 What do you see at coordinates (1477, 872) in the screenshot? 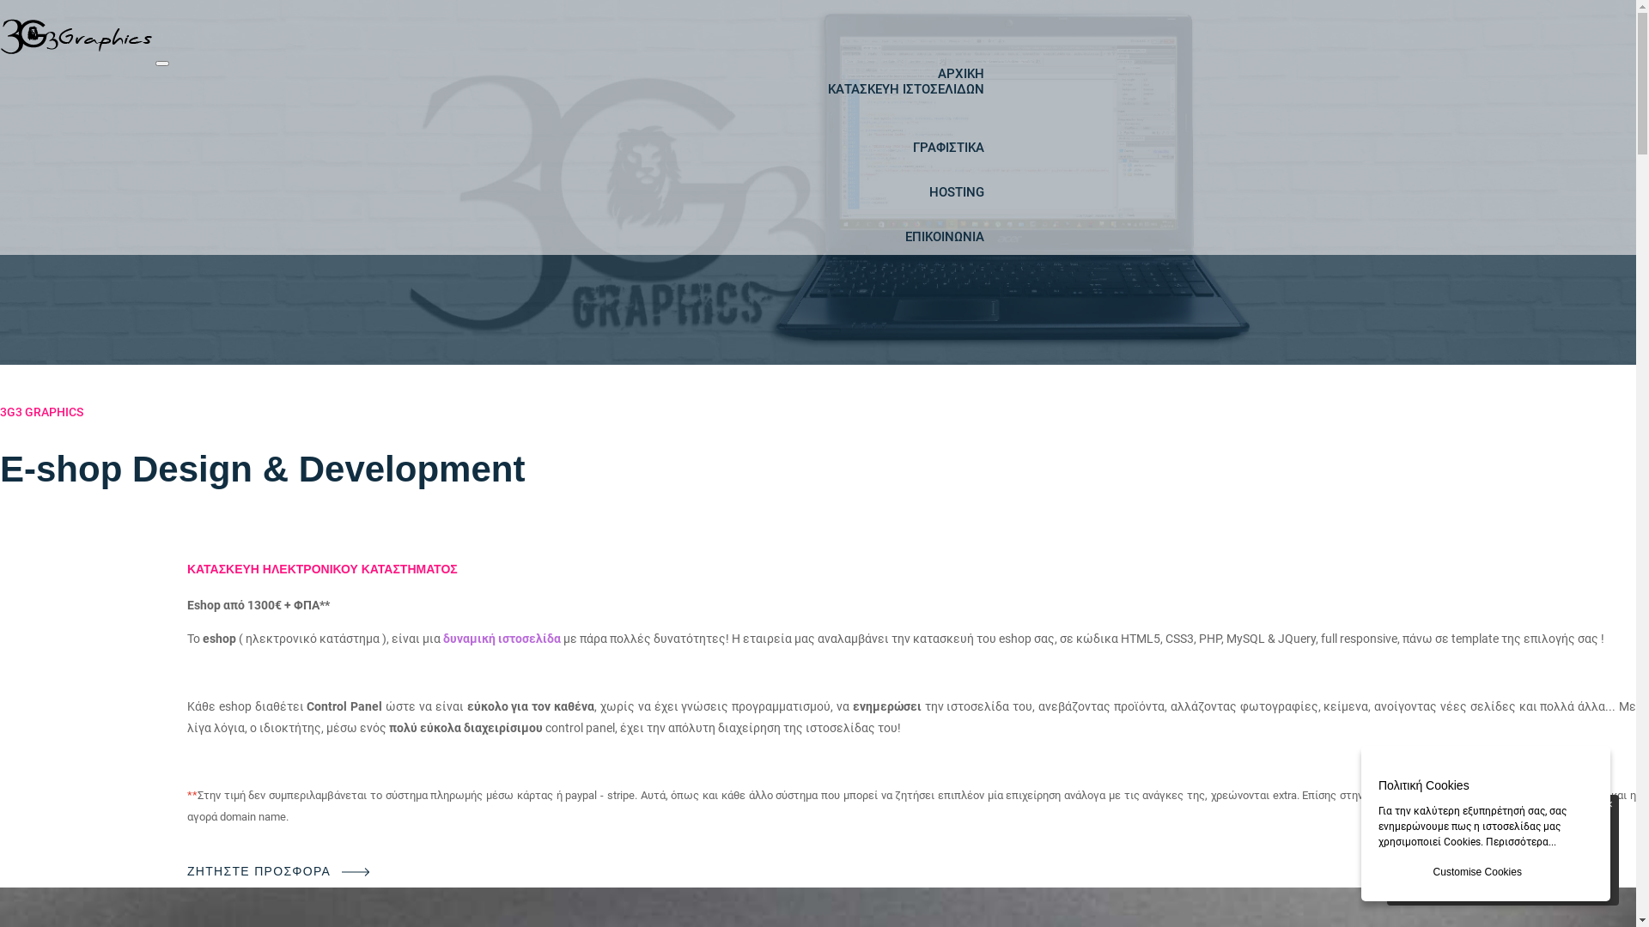
I see `Customise Cookies` at bounding box center [1477, 872].